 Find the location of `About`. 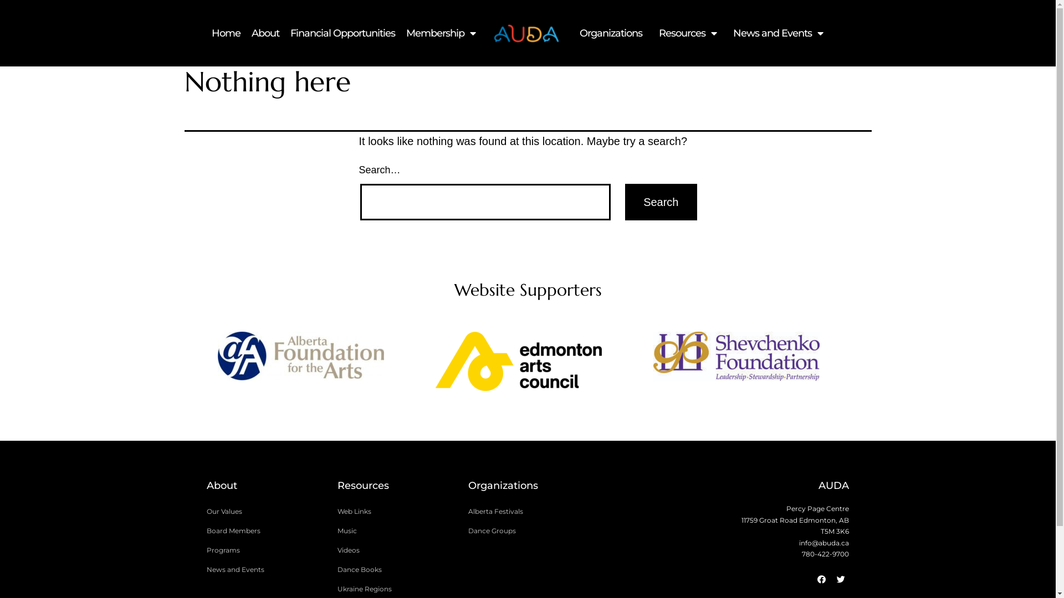

About is located at coordinates (265, 33).